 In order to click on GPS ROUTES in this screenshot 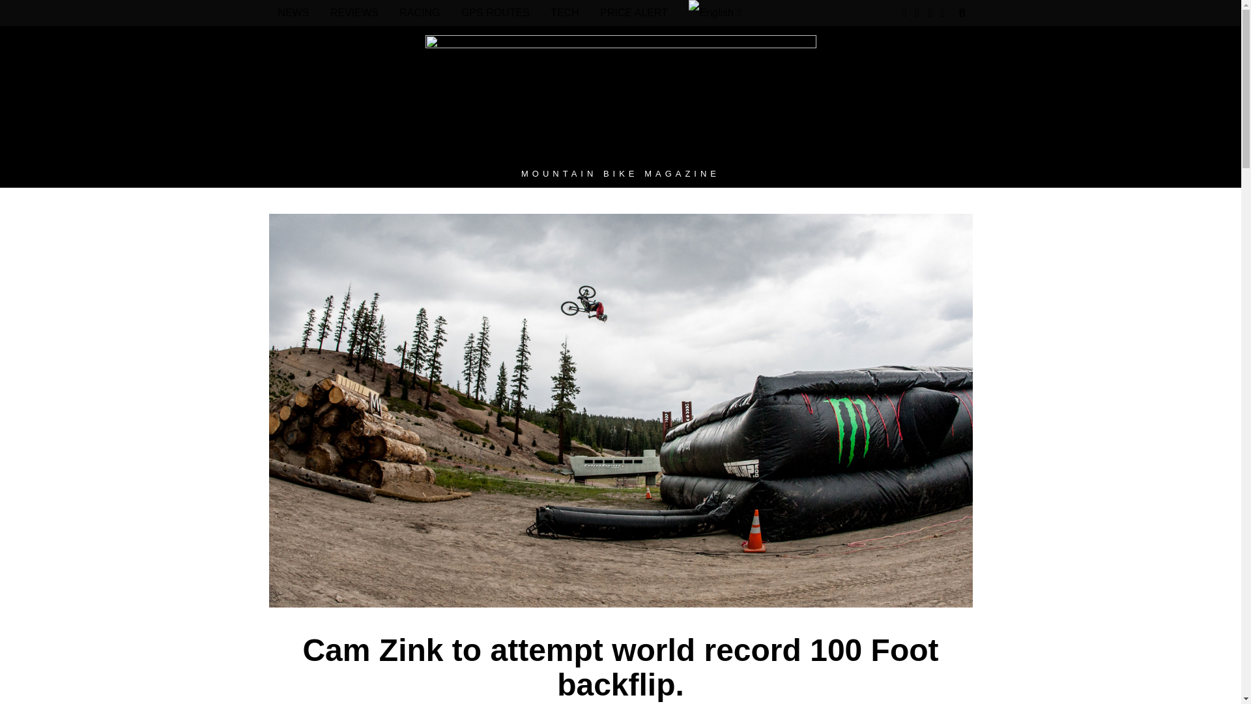, I will do `click(495, 13)`.